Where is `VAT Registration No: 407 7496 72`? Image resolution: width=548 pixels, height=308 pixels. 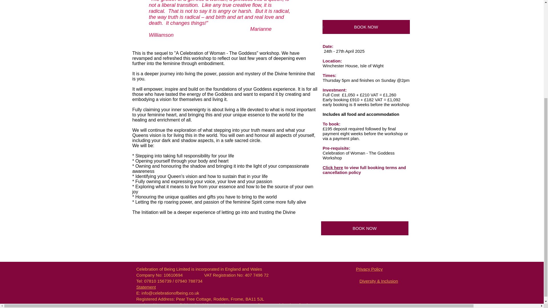 VAT Registration No: 407 7496 72 is located at coordinates (236, 275).